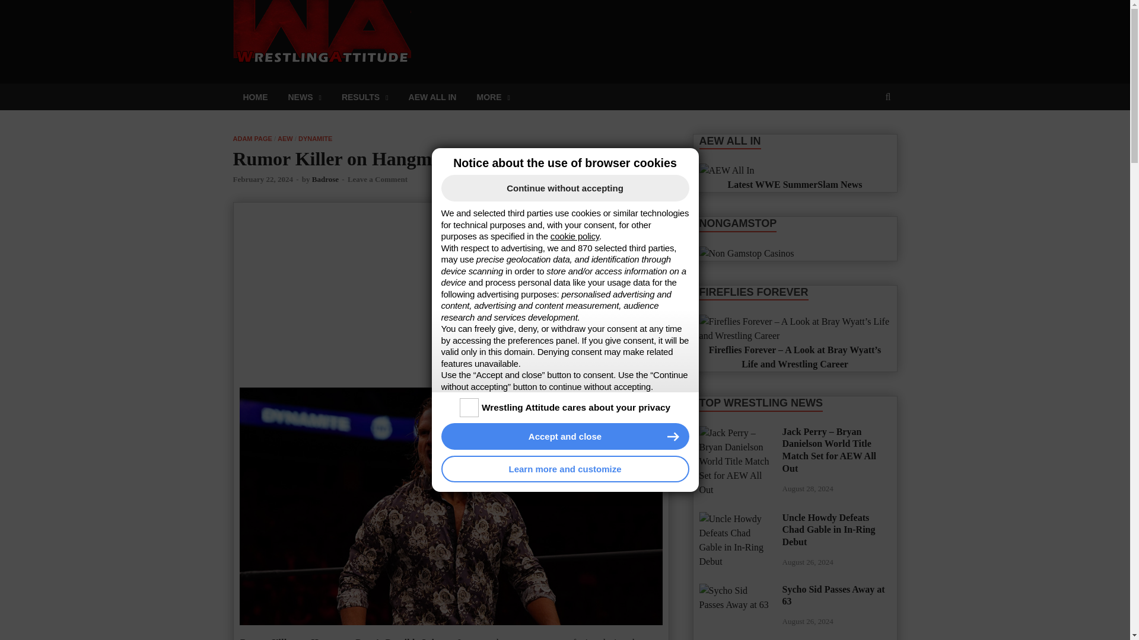 The height and width of the screenshot is (640, 1139). I want to click on HOME, so click(255, 97).